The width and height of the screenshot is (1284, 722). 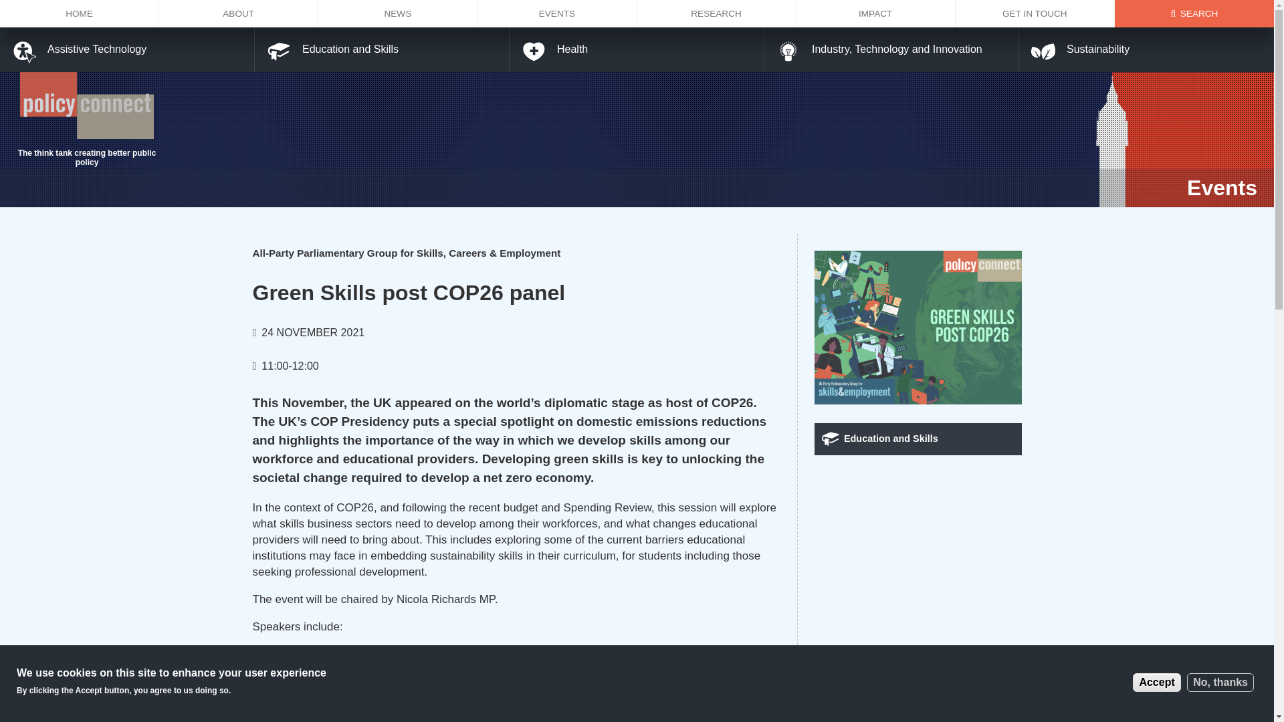 I want to click on ABOUT, so click(x=239, y=13).